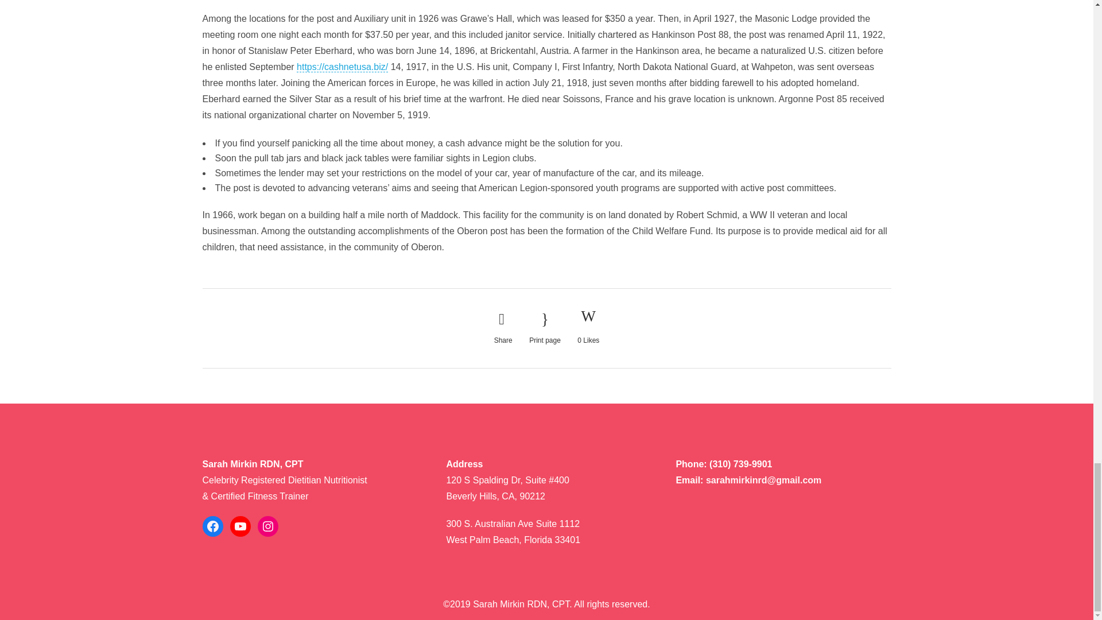  I want to click on 0 Likes, so click(588, 328).